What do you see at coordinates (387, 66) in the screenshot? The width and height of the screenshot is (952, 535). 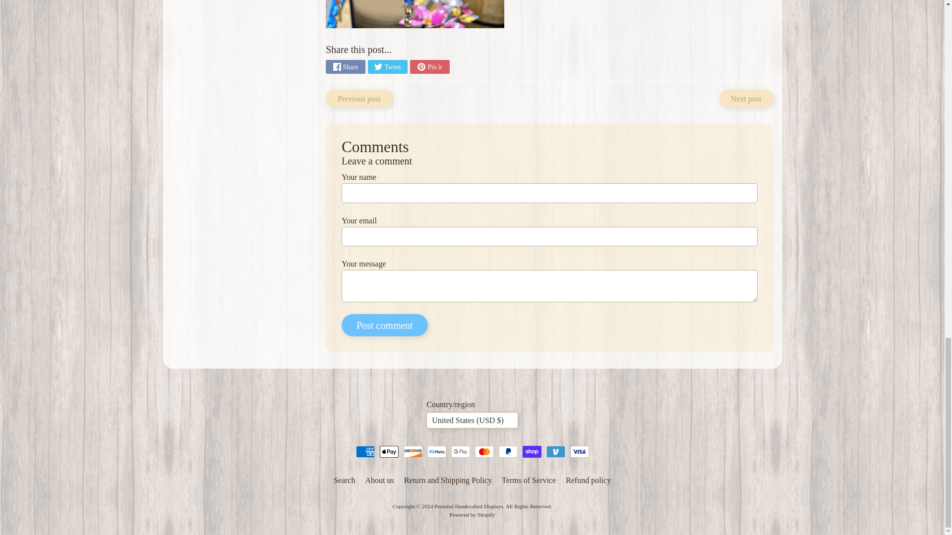 I see `Tweet on Twitter` at bounding box center [387, 66].